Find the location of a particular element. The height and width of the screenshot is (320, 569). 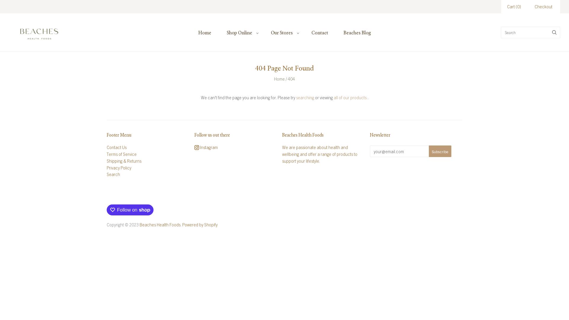

Privacy Policy is located at coordinates (119, 167).